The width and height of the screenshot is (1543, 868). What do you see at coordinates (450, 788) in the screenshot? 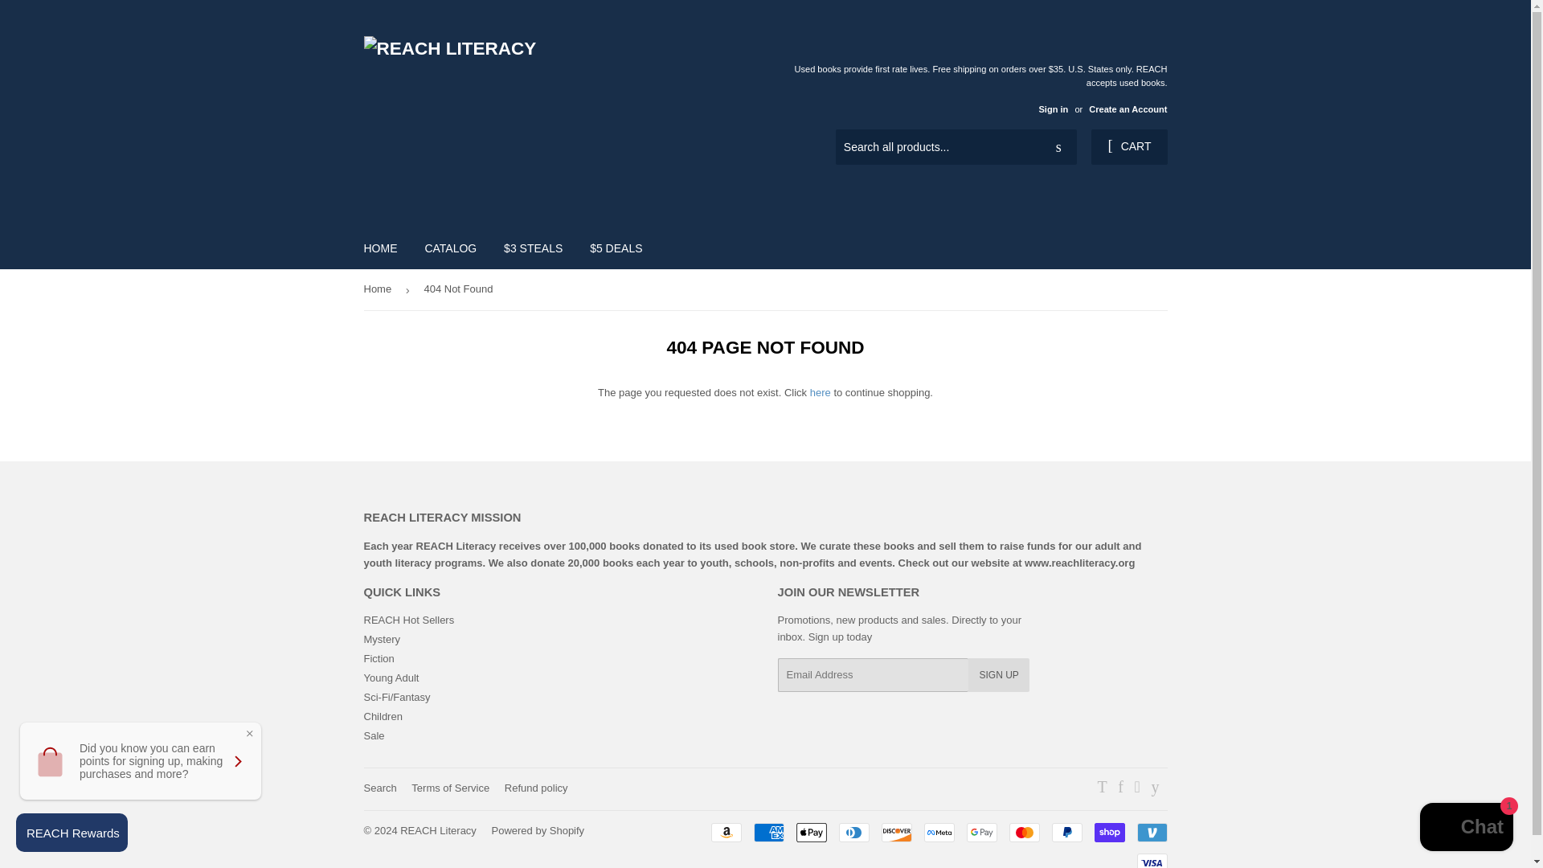
I see `Terms of Service` at bounding box center [450, 788].